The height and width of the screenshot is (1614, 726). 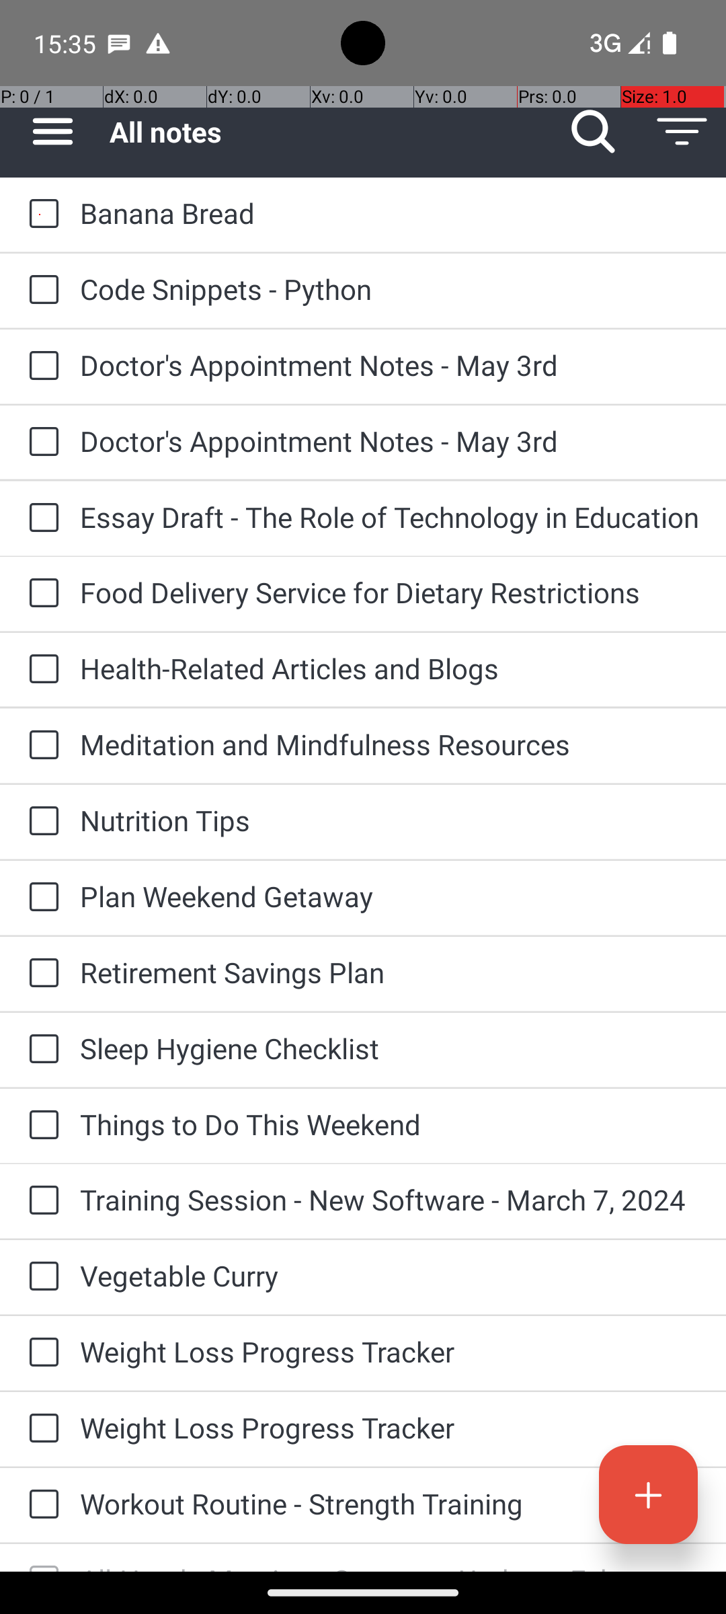 I want to click on to-do: Vegetable Curry, so click(x=40, y=1277).